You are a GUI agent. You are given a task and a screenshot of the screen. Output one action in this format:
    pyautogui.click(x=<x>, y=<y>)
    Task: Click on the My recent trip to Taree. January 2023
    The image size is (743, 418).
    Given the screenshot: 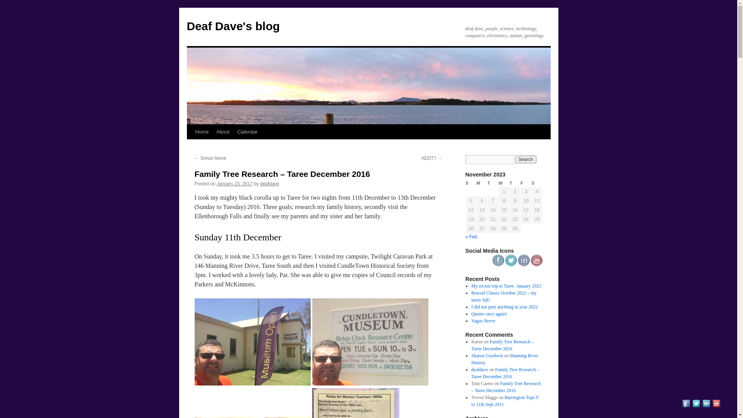 What is the action you would take?
    pyautogui.click(x=506, y=286)
    